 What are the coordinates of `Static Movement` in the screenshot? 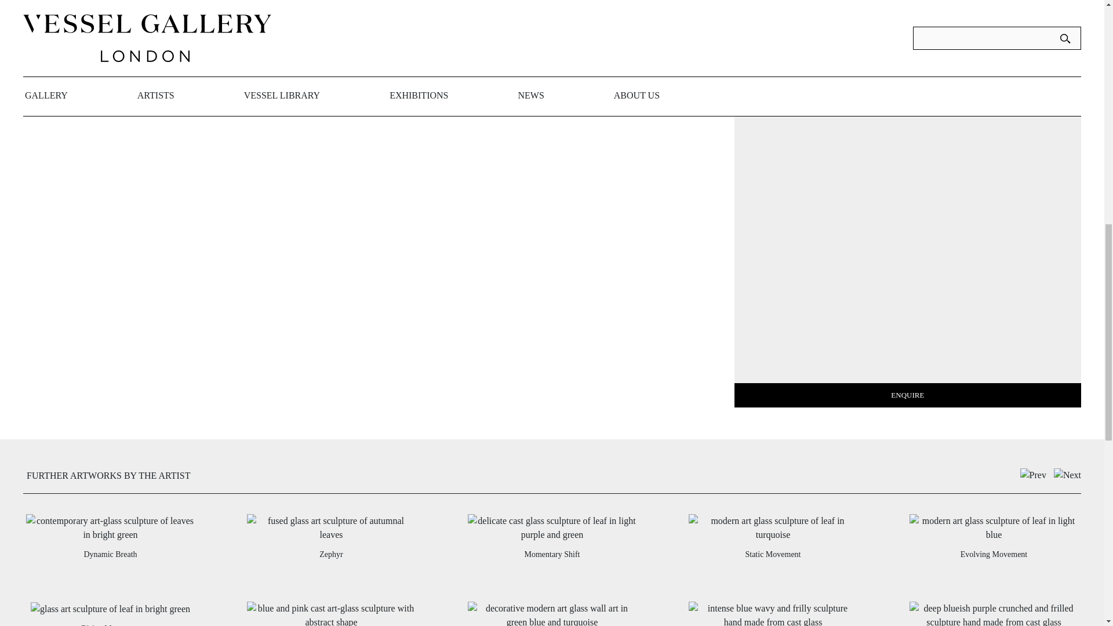 It's located at (772, 554).